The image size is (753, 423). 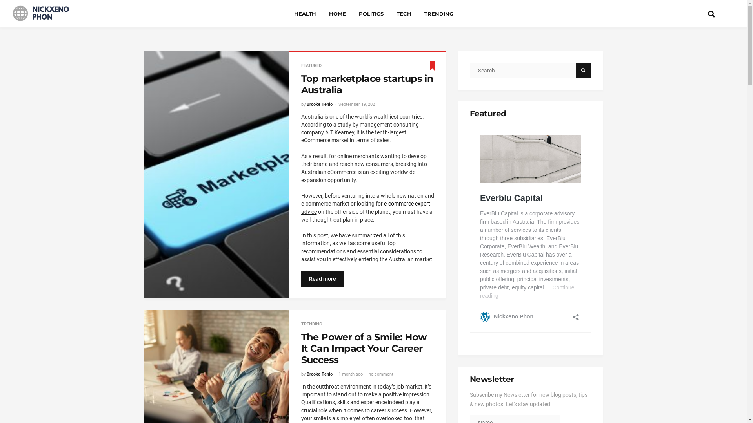 What do you see at coordinates (305, 14) in the screenshot?
I see `HEALTH` at bounding box center [305, 14].